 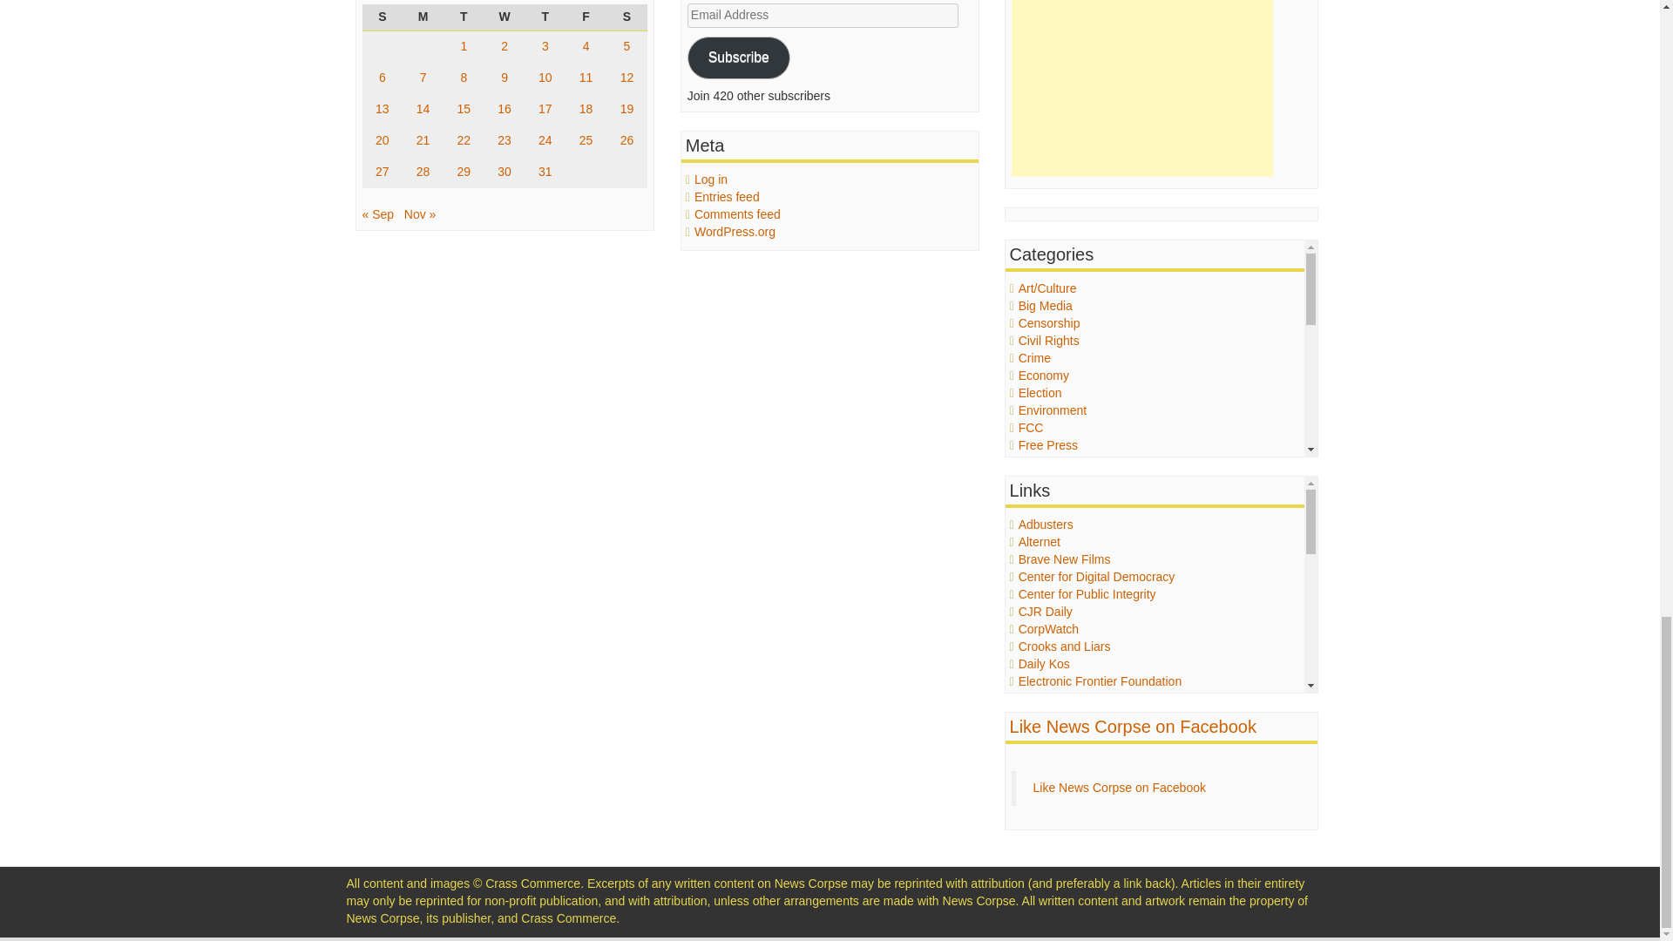 What do you see at coordinates (423, 17) in the screenshot?
I see `Monday` at bounding box center [423, 17].